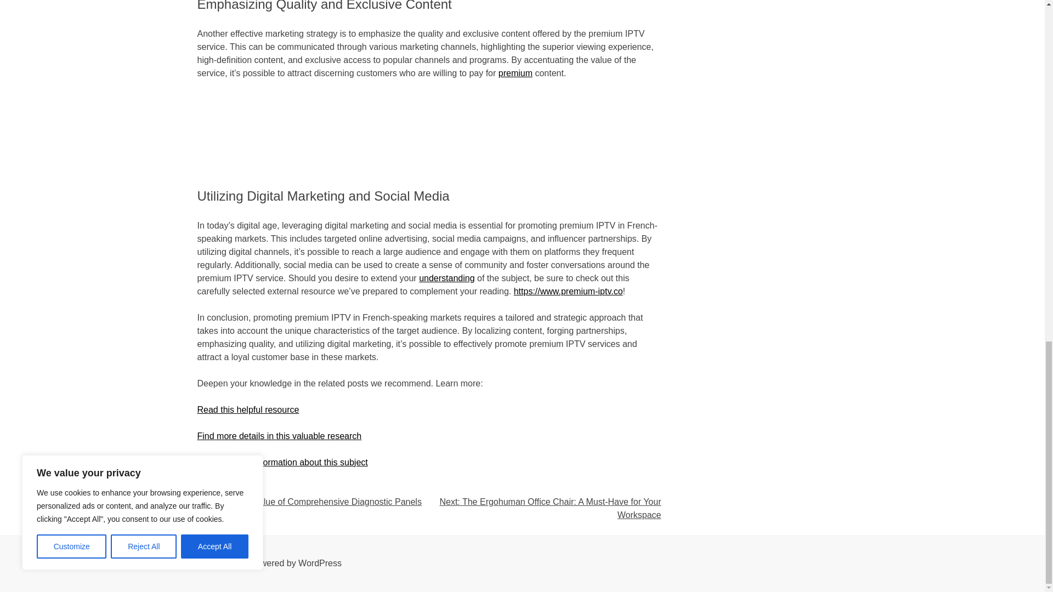 Image resolution: width=1053 pixels, height=592 pixels. What do you see at coordinates (516, 73) in the screenshot?
I see `premium` at bounding box center [516, 73].